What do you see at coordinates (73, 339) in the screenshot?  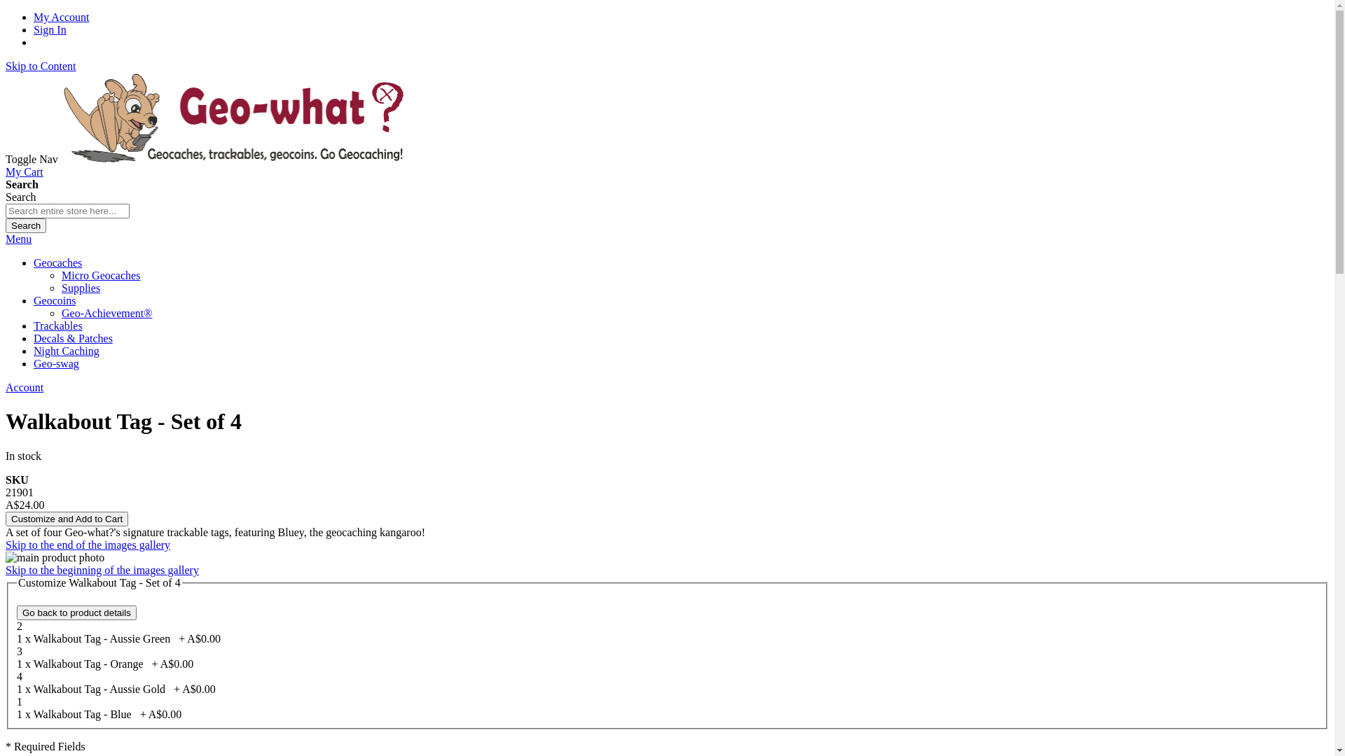 I see `Decals & Patches` at bounding box center [73, 339].